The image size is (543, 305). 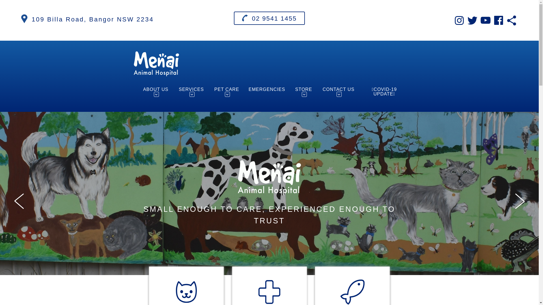 I want to click on EMERGENCIES, so click(x=267, y=90).